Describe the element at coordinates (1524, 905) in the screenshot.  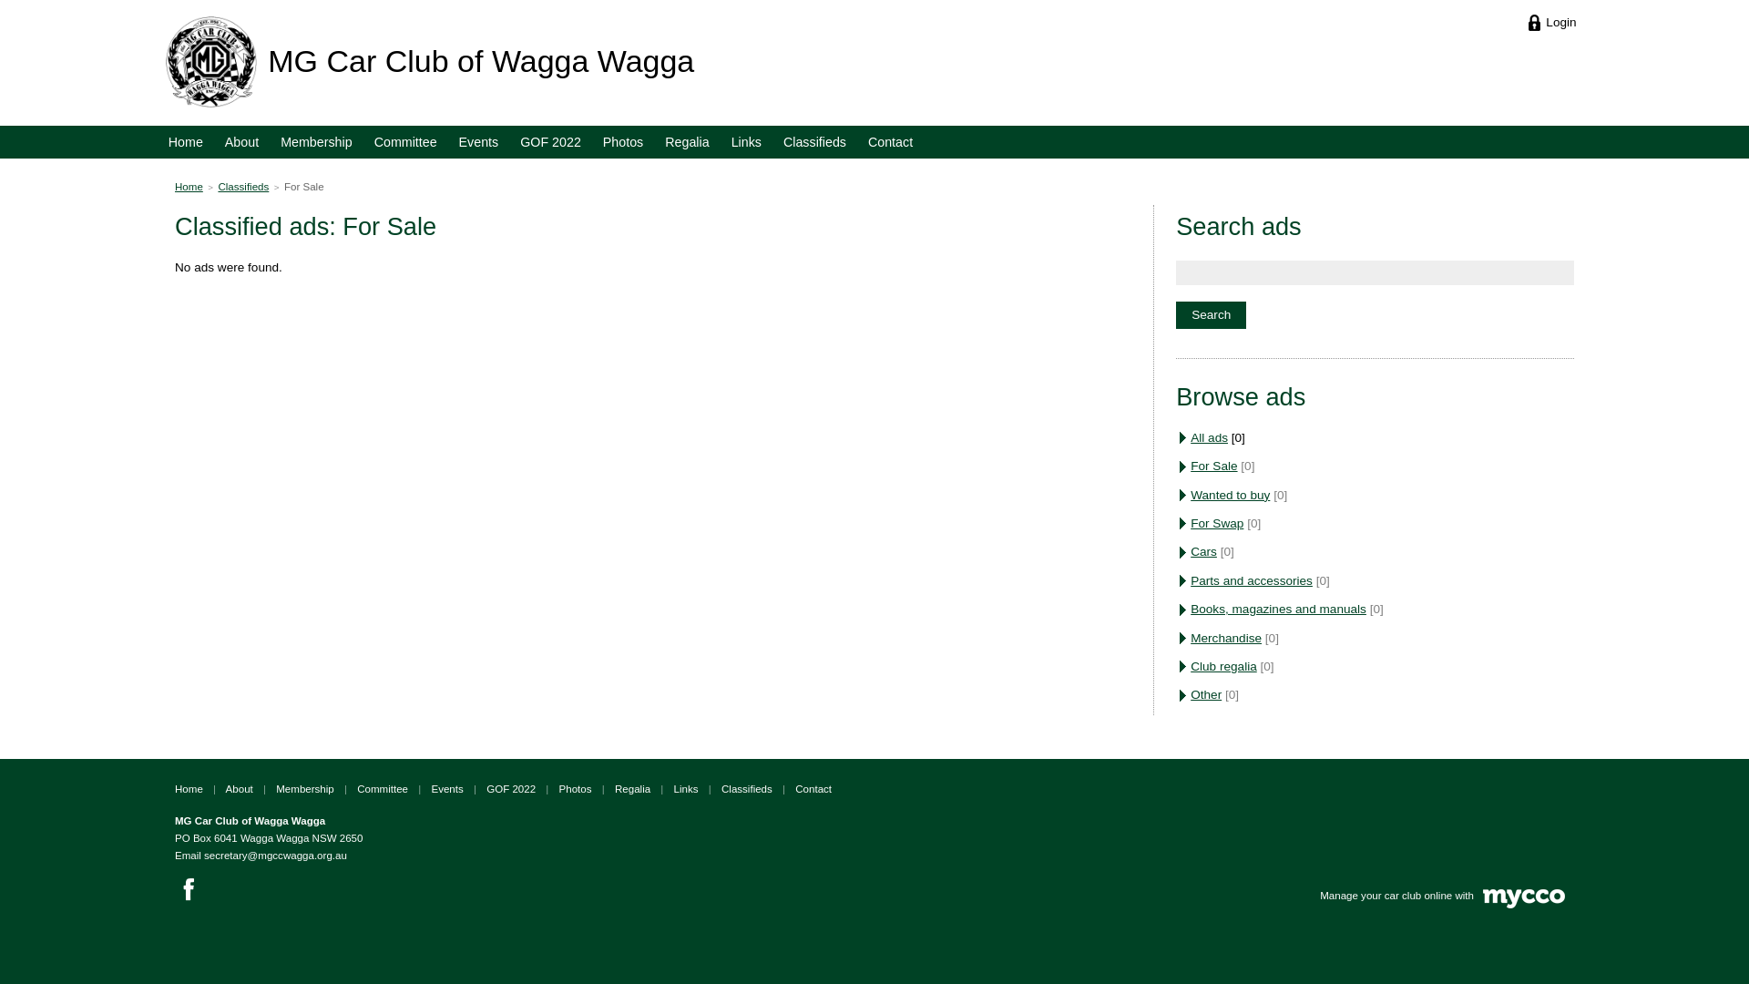
I see `Open the mycco web site in a new tab/window` at that location.